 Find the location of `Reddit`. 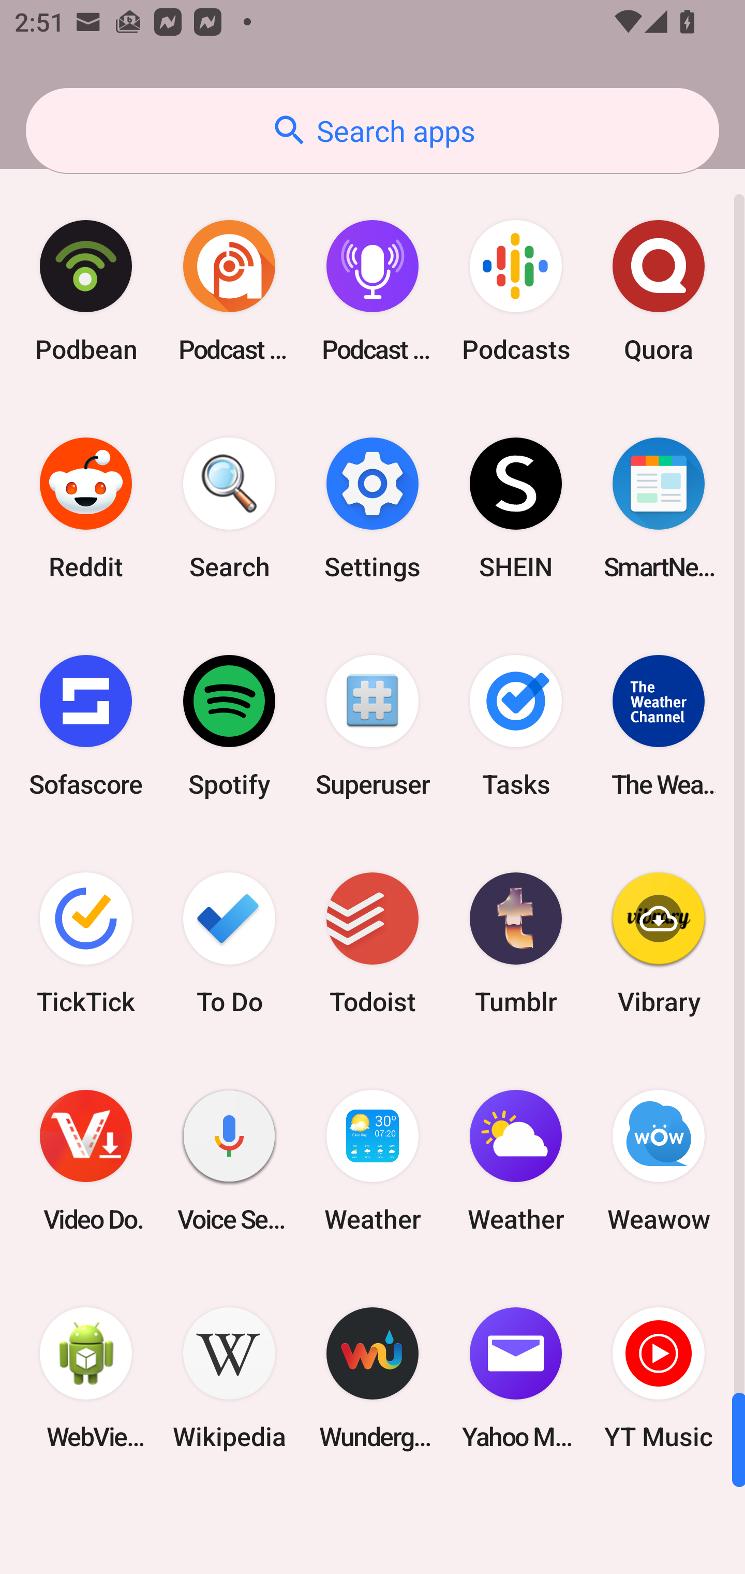

Reddit is located at coordinates (86, 508).